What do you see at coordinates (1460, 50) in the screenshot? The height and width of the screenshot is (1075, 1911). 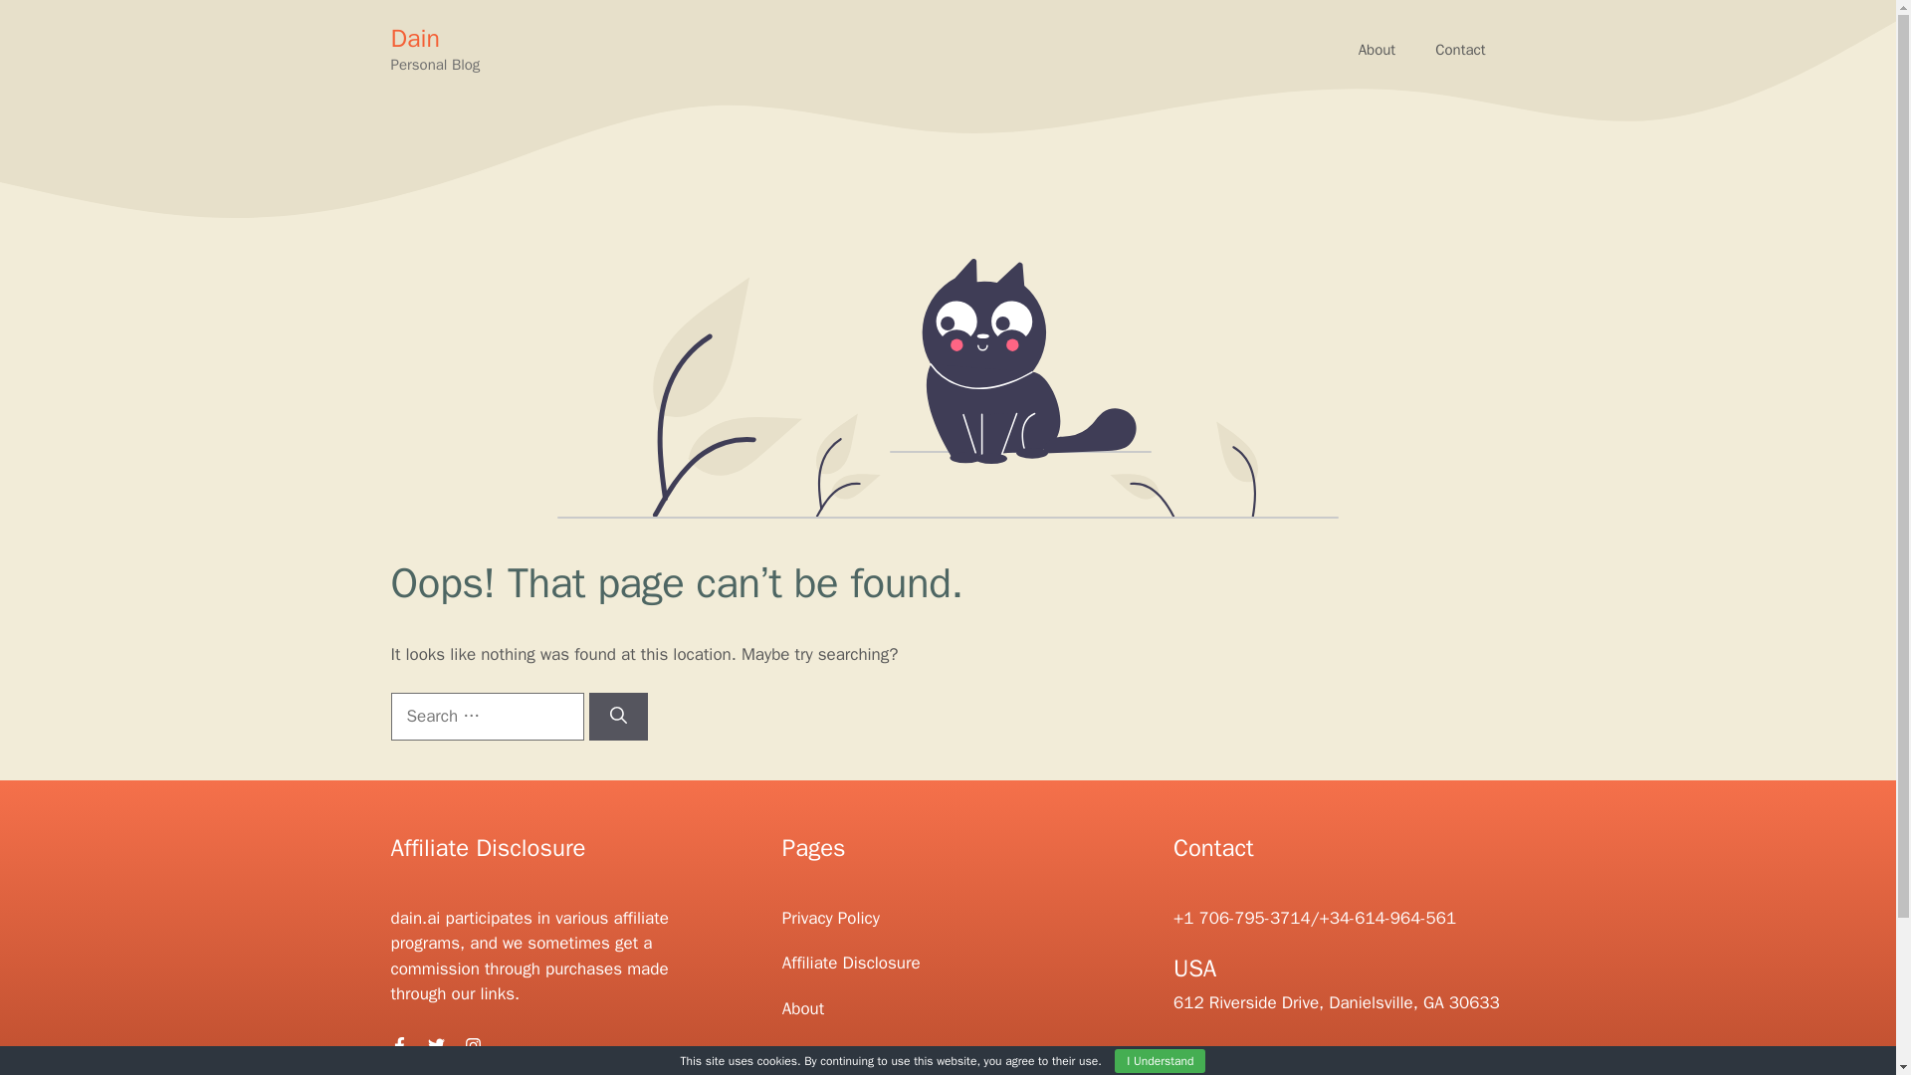 I see `Contact` at bounding box center [1460, 50].